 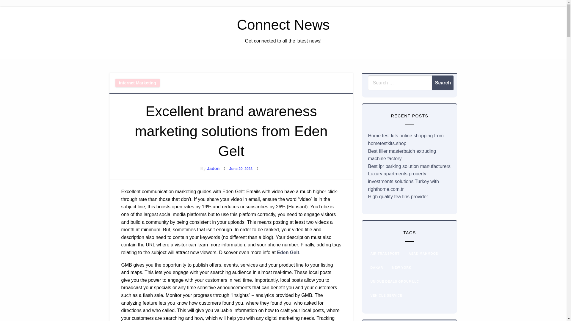 I want to click on VEHICLE SERVICE, so click(x=386, y=295).